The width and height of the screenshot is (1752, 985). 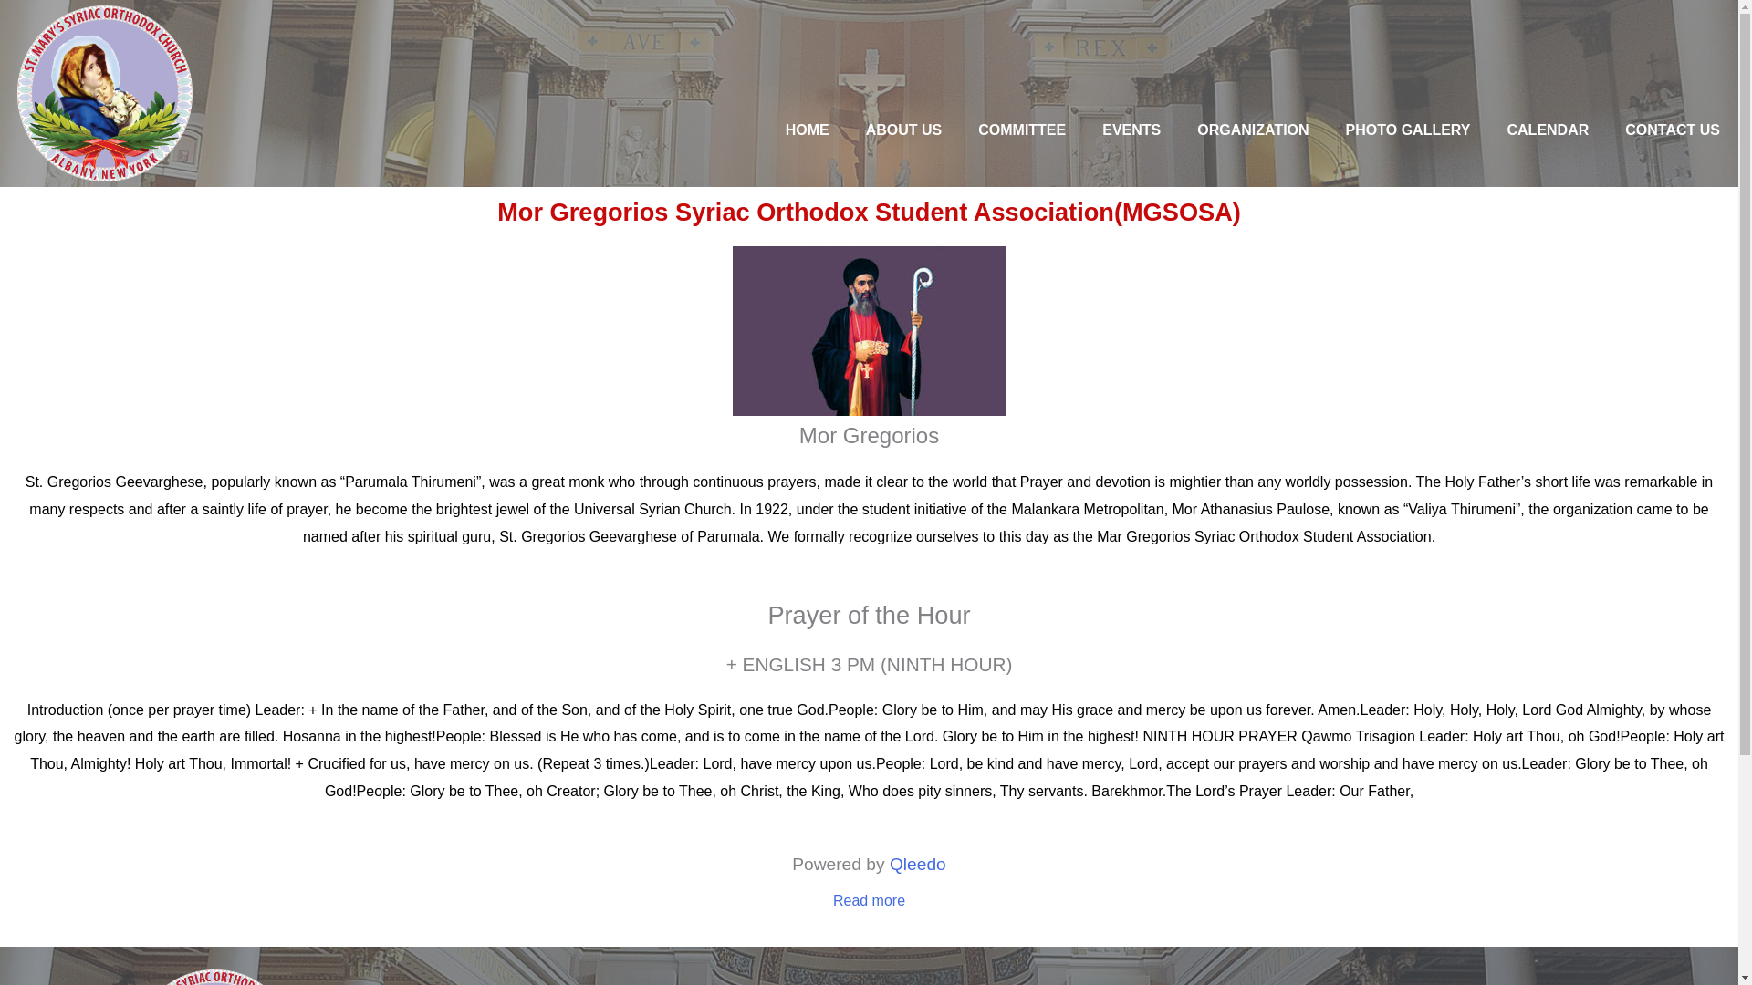 What do you see at coordinates (1409, 130) in the screenshot?
I see `PHOTO GALLERY` at bounding box center [1409, 130].